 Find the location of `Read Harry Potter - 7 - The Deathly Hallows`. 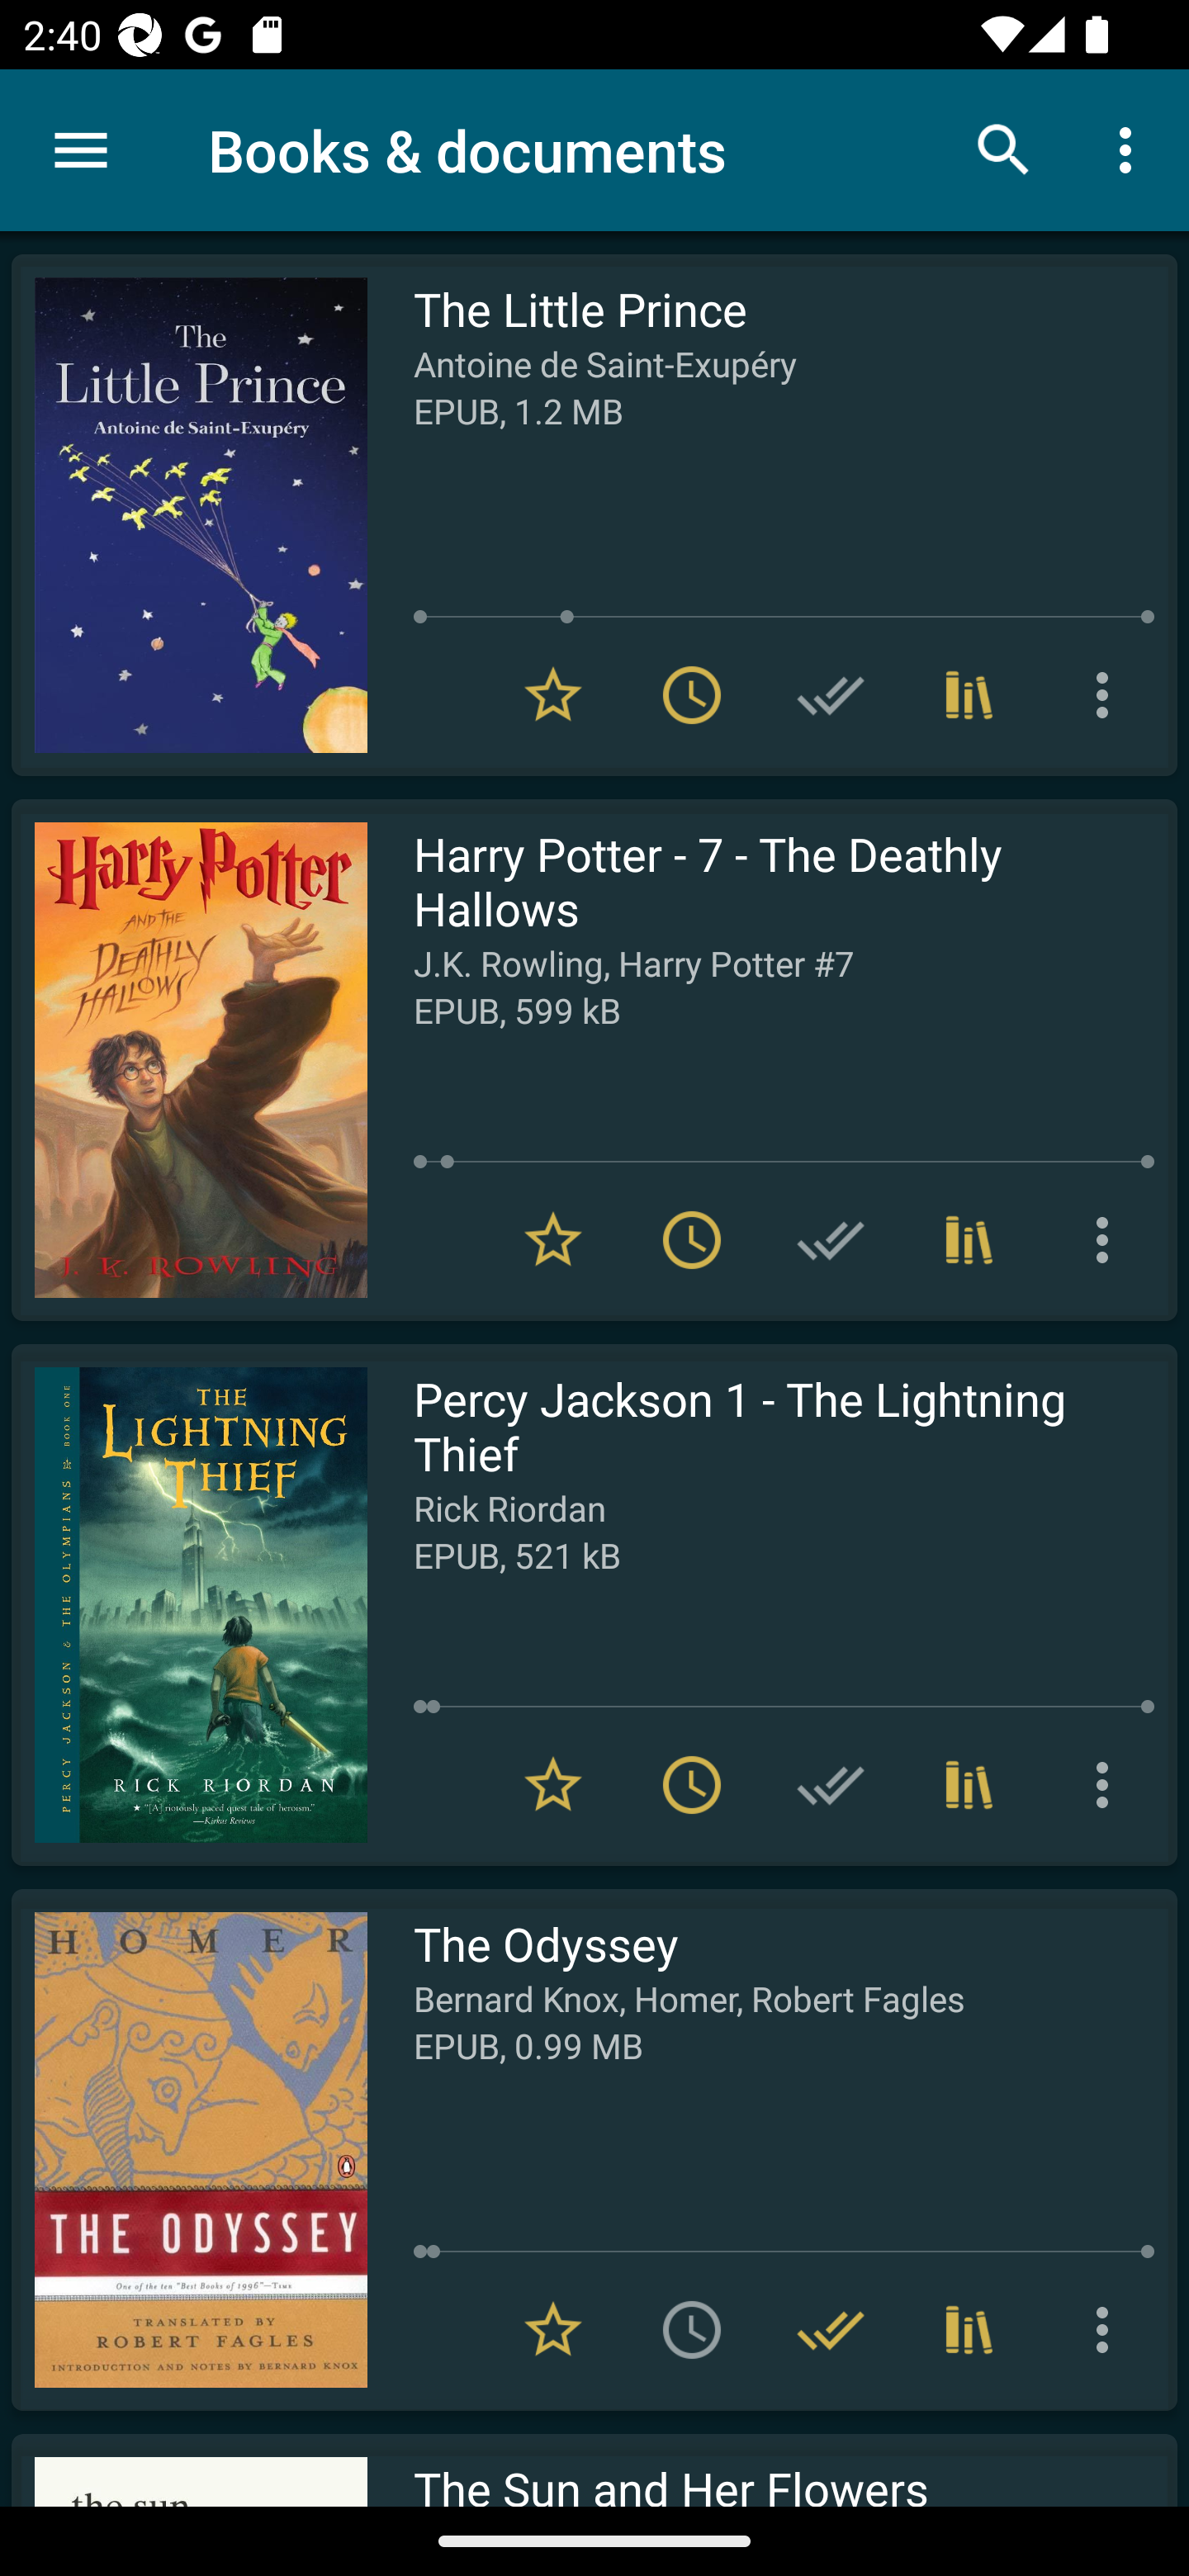

Read Harry Potter - 7 - The Deathly Hallows is located at coordinates (189, 1060).